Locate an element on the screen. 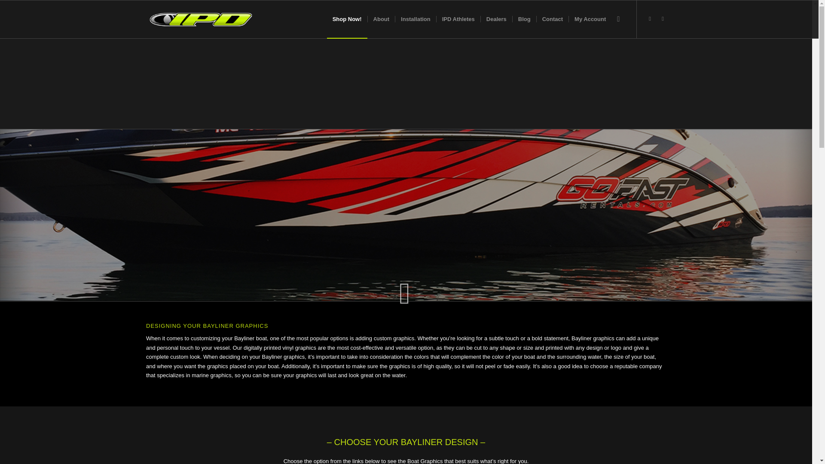 This screenshot has width=825, height=464. Instagram is located at coordinates (650, 19).